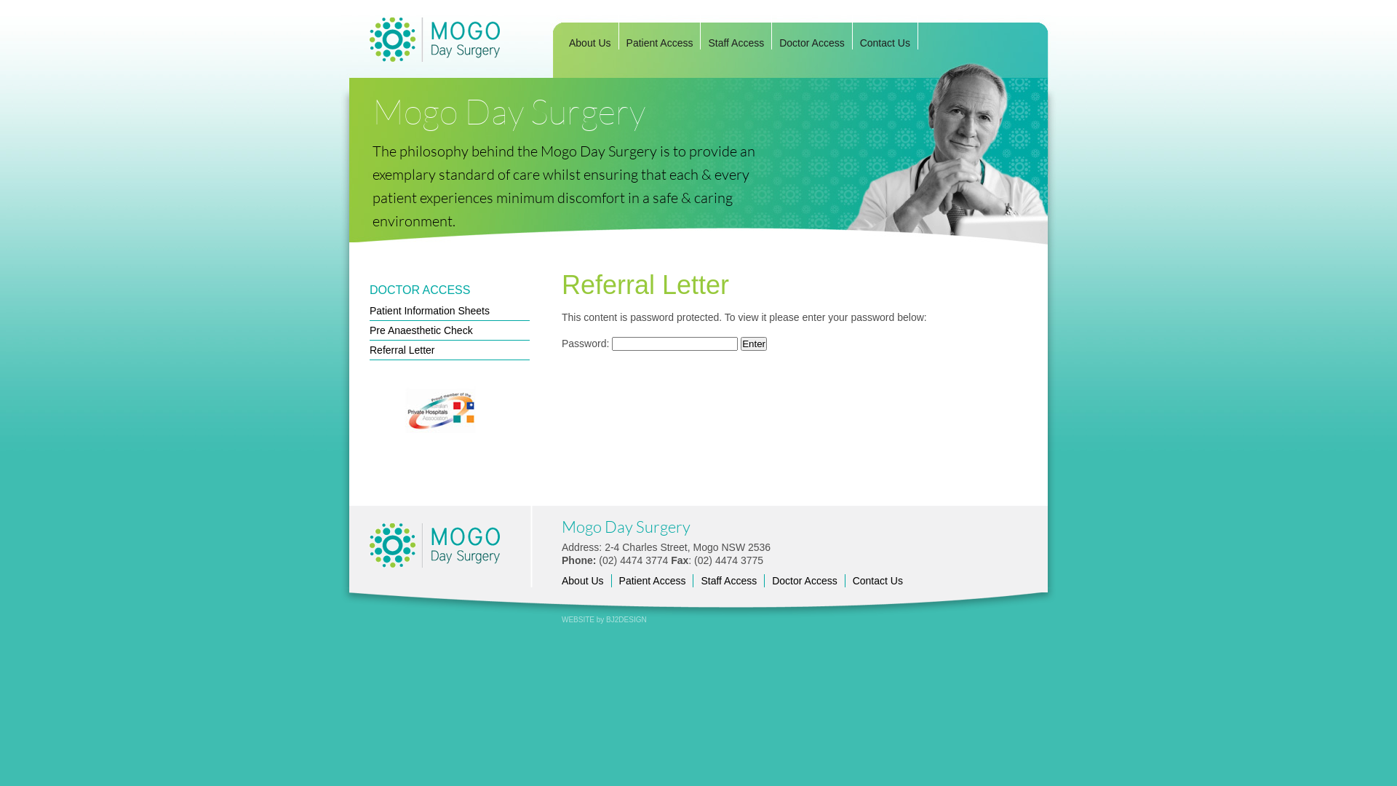 This screenshot has width=1397, height=786. What do you see at coordinates (590, 43) in the screenshot?
I see `About Us` at bounding box center [590, 43].